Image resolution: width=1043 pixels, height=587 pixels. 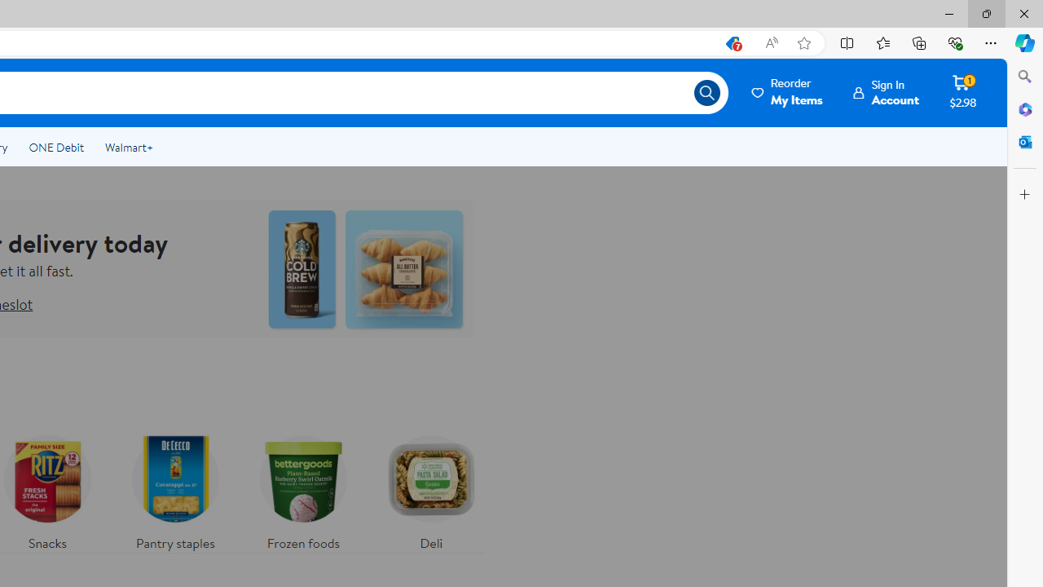 What do you see at coordinates (887, 92) in the screenshot?
I see `Sign In Account` at bounding box center [887, 92].